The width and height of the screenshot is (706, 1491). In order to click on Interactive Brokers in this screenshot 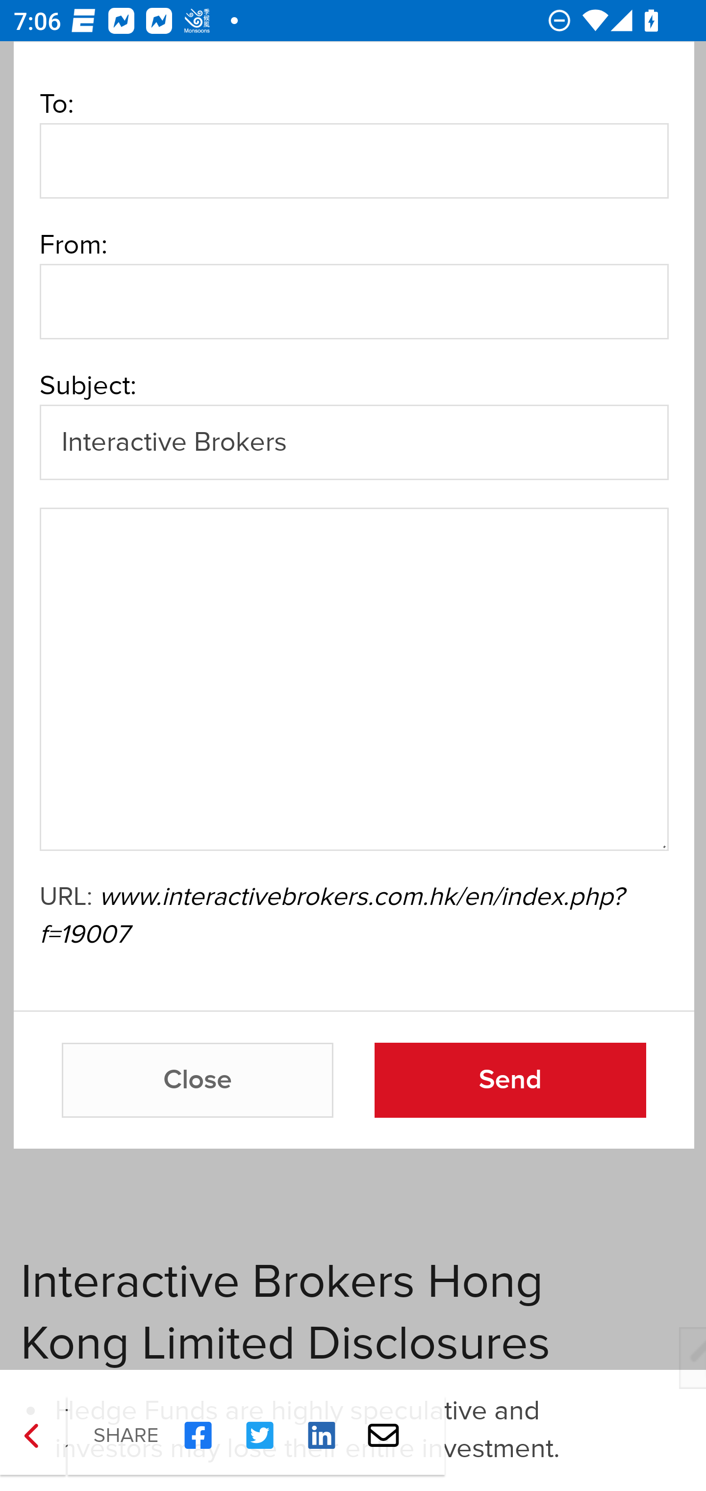, I will do `click(353, 441)`.